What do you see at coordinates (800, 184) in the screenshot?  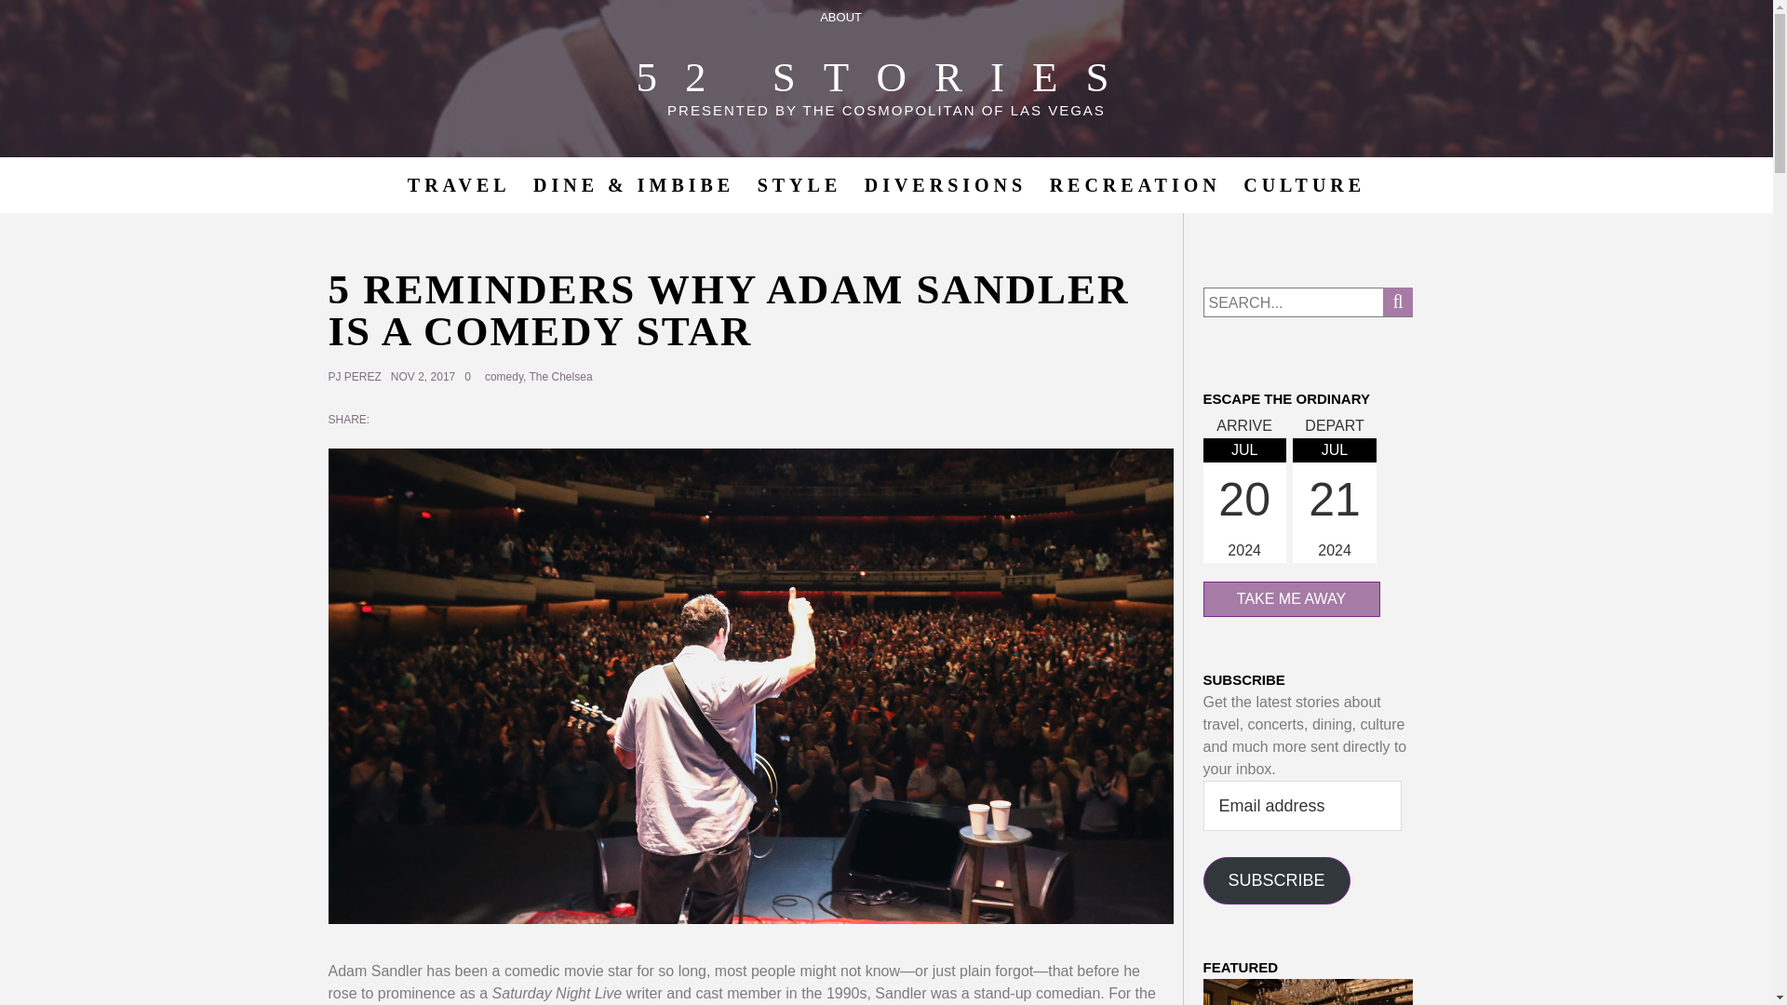 I see `STYLE` at bounding box center [800, 184].